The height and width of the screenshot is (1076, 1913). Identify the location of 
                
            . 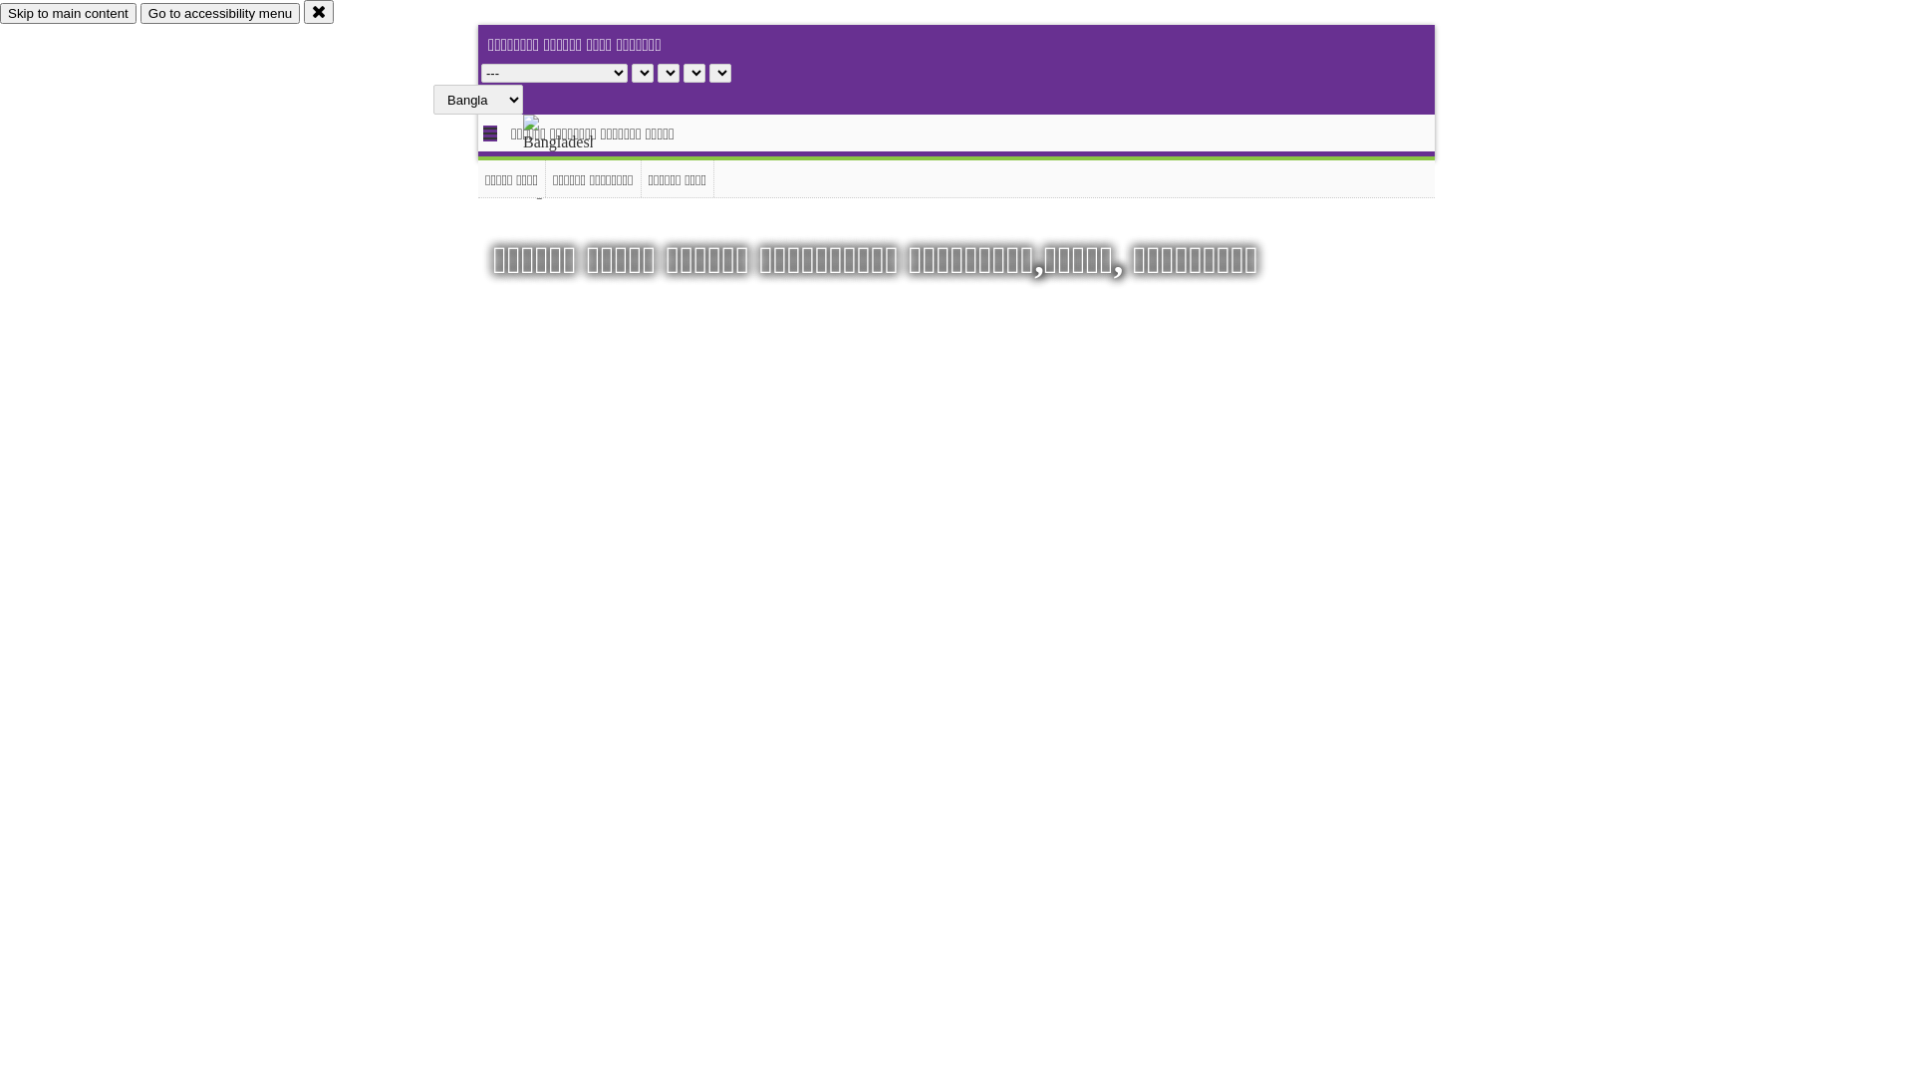
(575, 158).